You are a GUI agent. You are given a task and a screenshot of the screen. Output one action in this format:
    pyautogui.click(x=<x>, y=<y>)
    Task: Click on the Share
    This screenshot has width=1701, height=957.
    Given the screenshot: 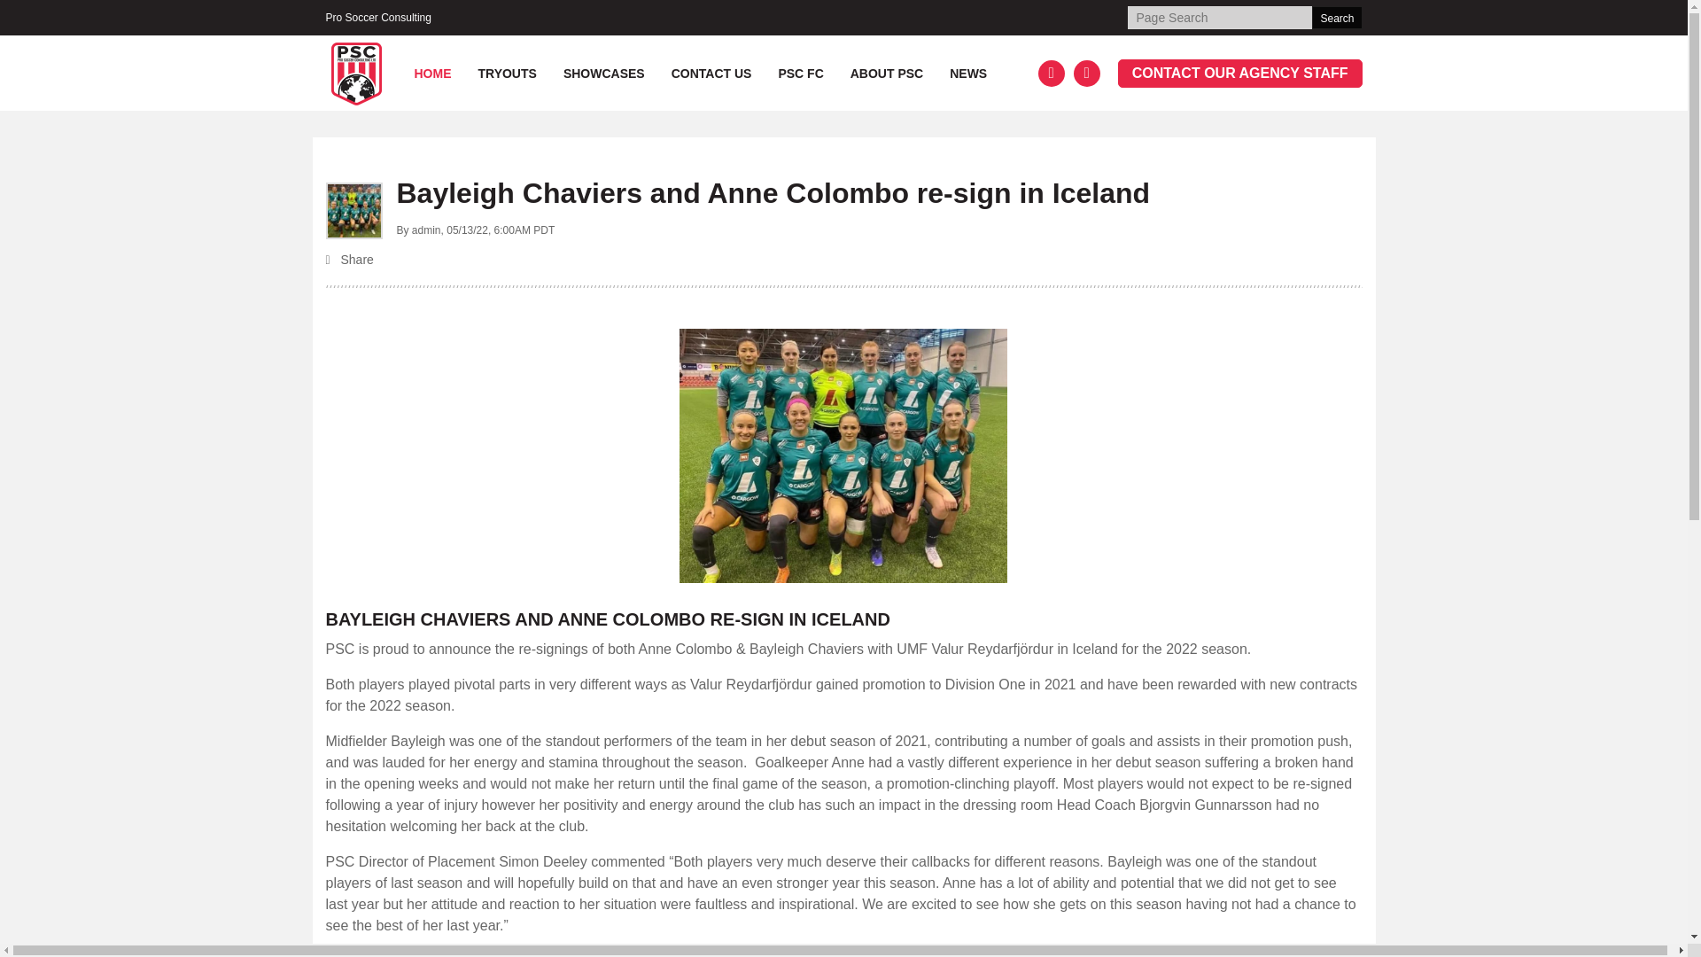 What is the action you would take?
    pyautogui.click(x=843, y=261)
    